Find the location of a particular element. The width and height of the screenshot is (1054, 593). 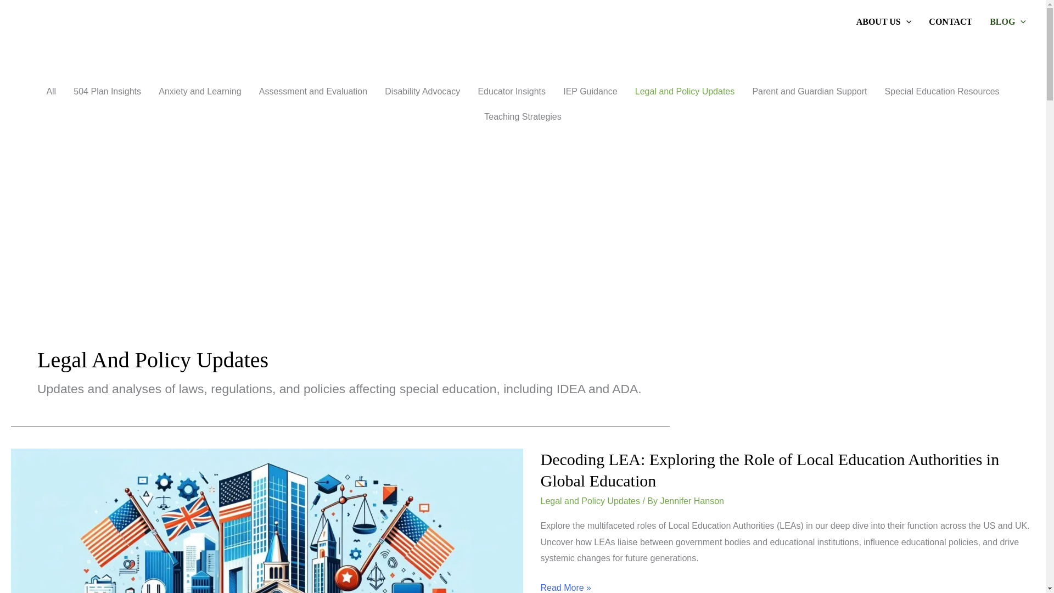

View all posts by Jennifer Hanson is located at coordinates (692, 501).